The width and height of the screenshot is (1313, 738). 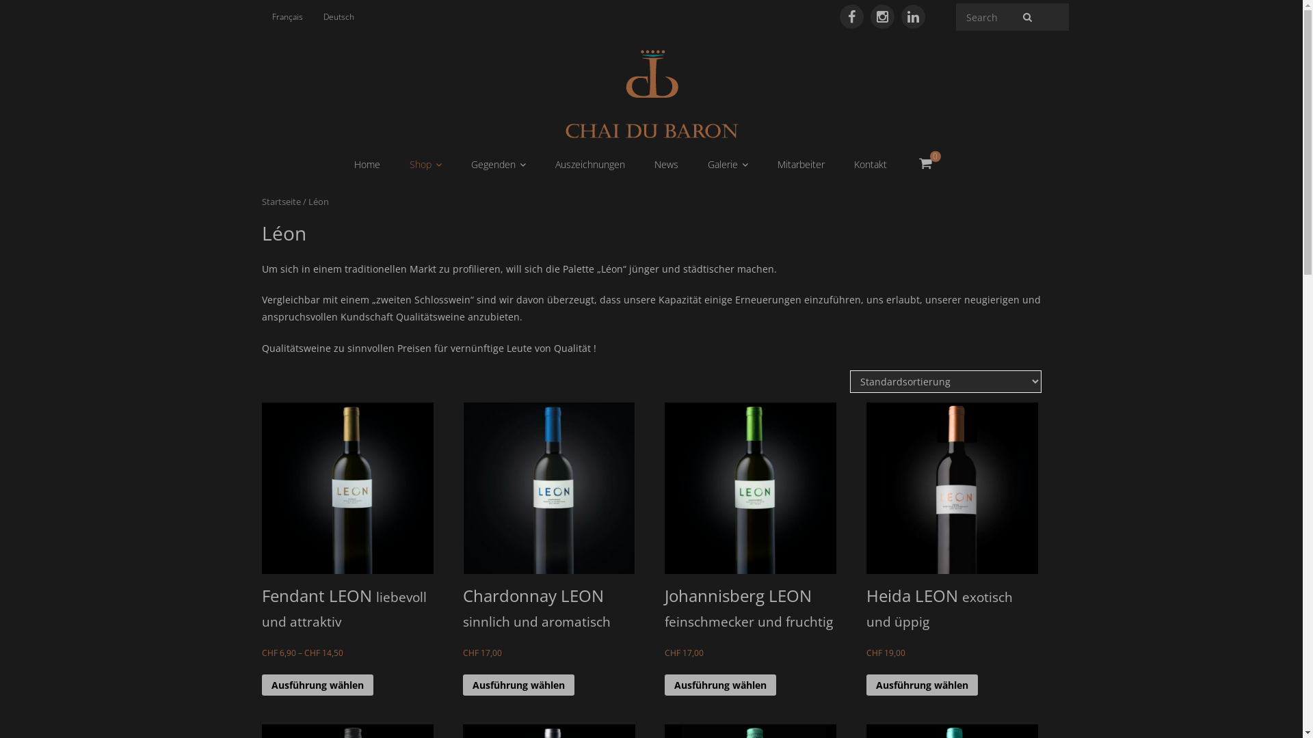 What do you see at coordinates (800, 164) in the screenshot?
I see `Mitarbeiter` at bounding box center [800, 164].